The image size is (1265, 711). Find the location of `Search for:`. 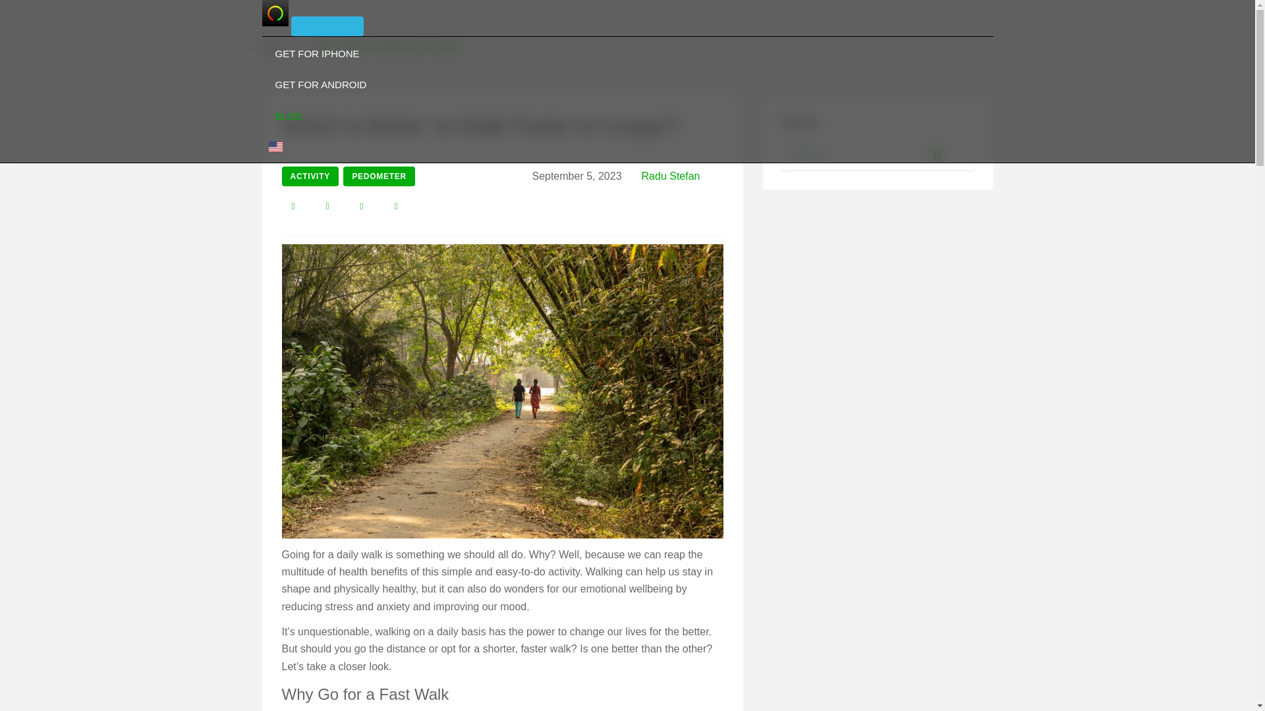

Search for: is located at coordinates (878, 154).